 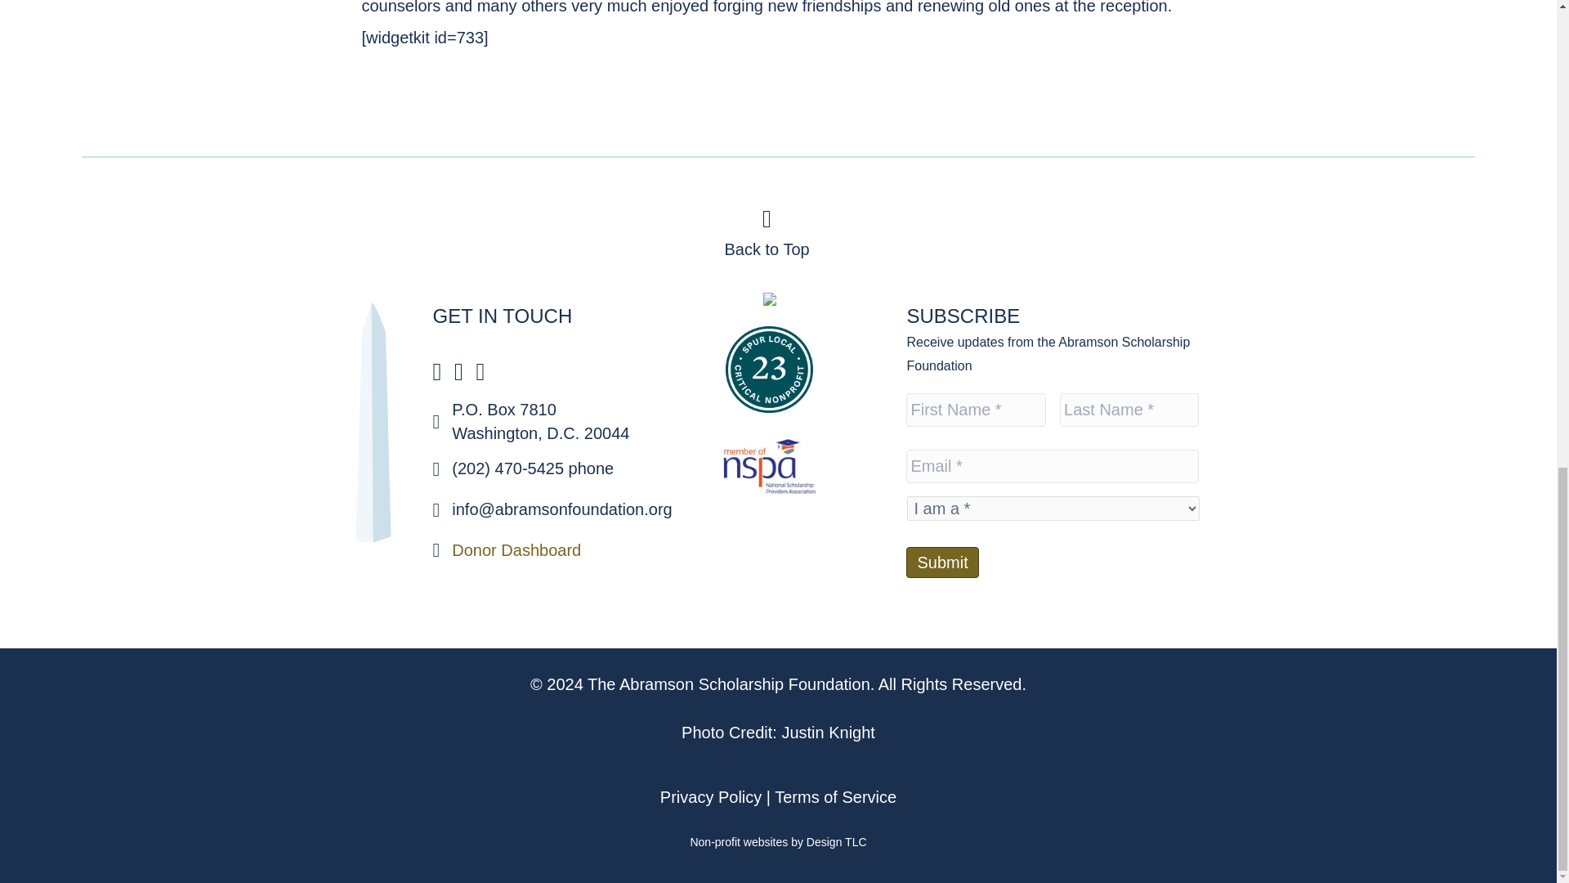 What do you see at coordinates (835, 797) in the screenshot?
I see `Terms of Service` at bounding box center [835, 797].